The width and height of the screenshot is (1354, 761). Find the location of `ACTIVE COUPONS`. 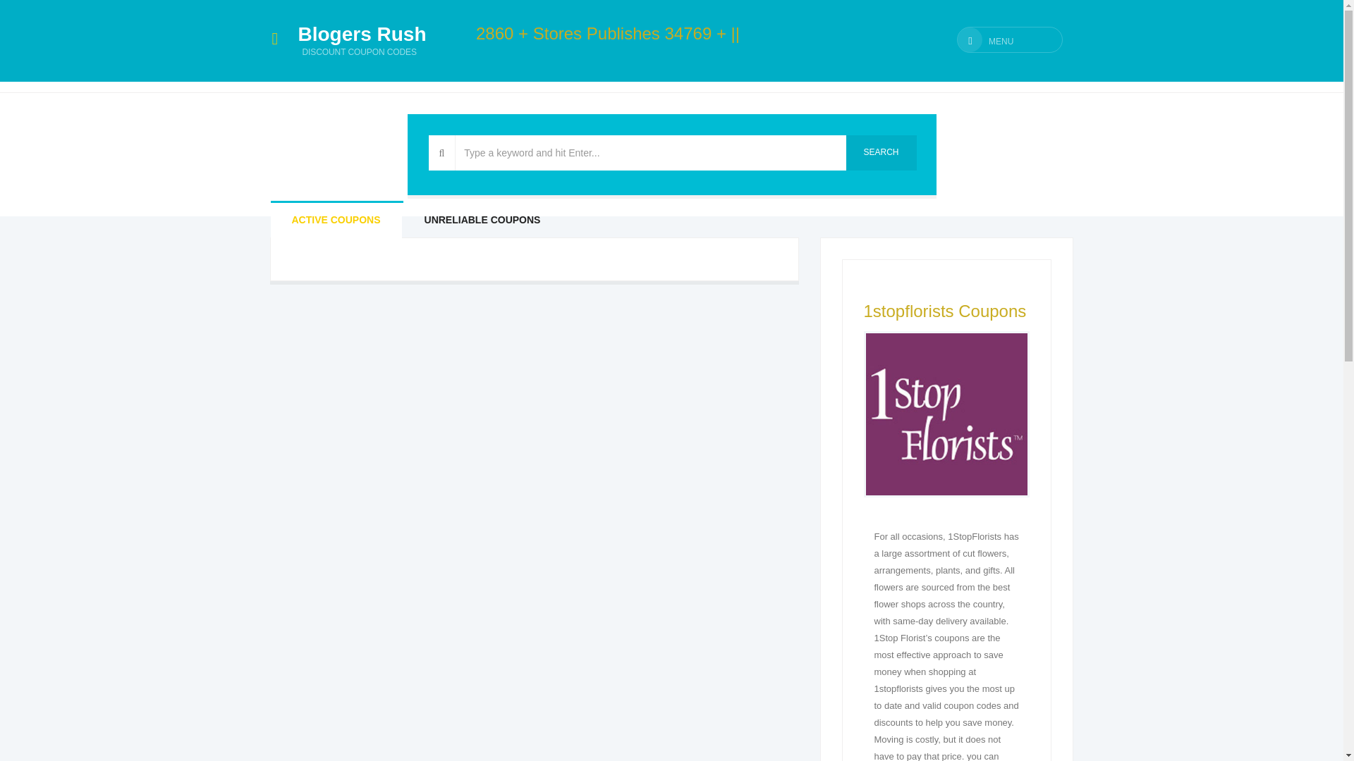

ACTIVE COUPONS is located at coordinates (336, 221).